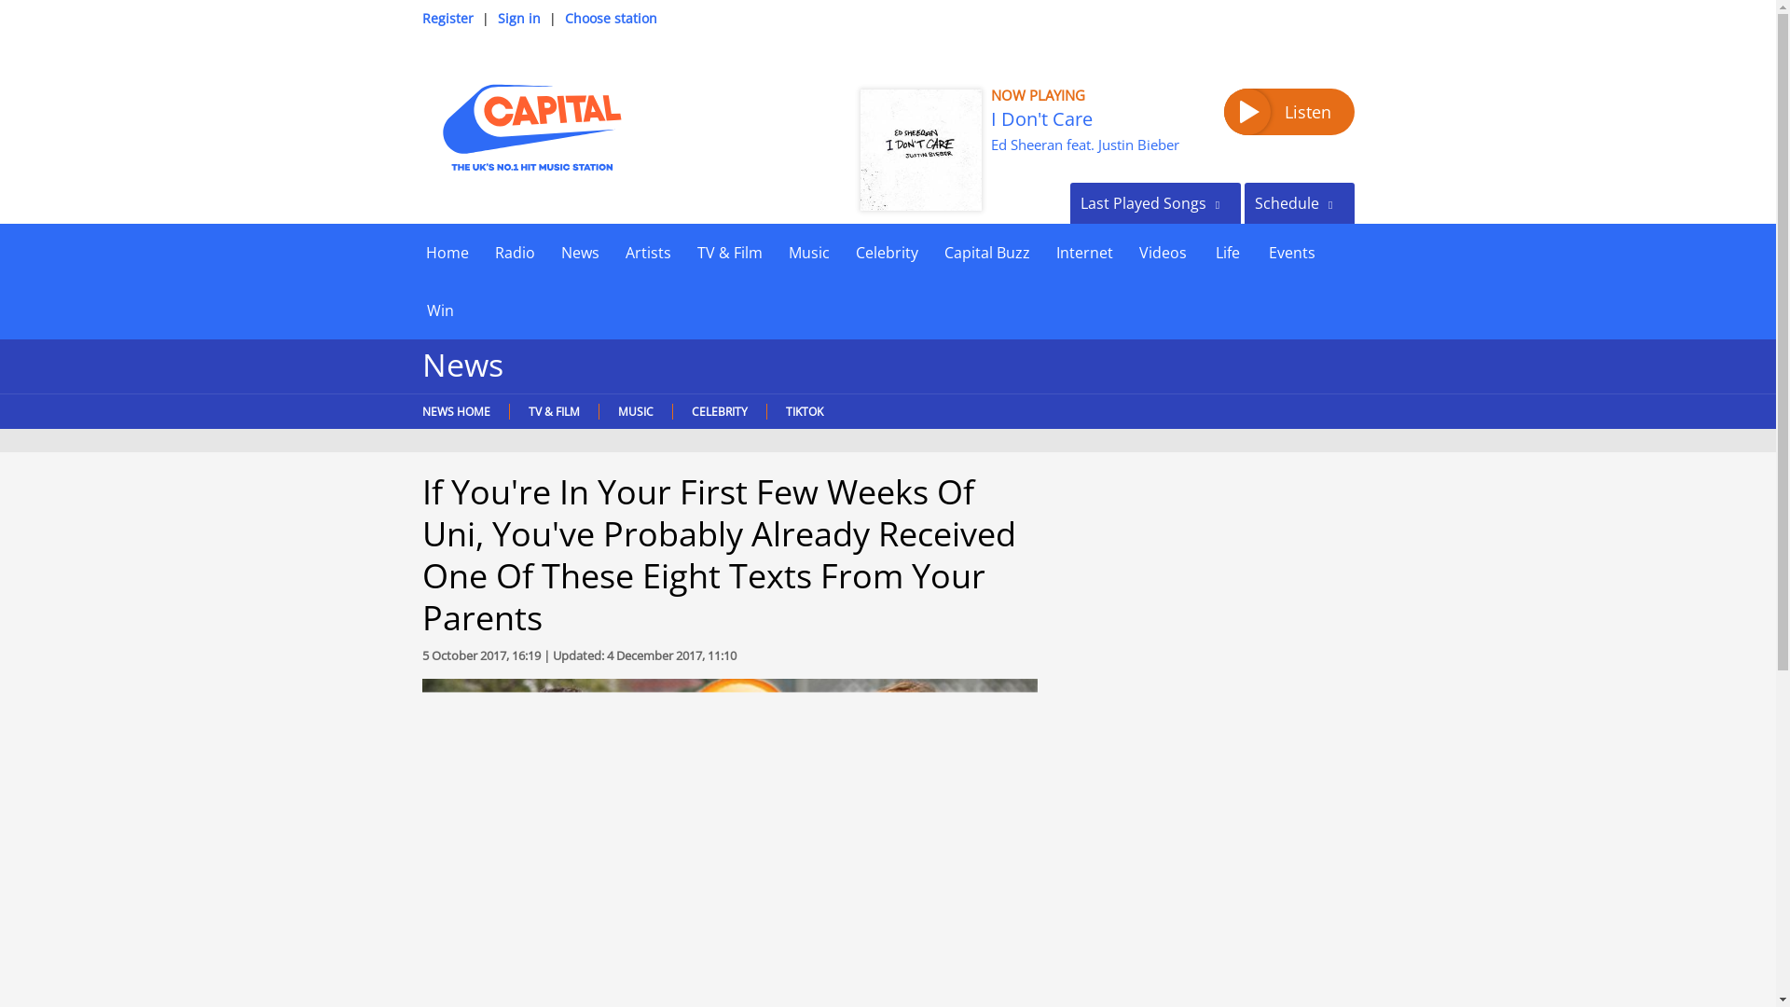 Image resolution: width=1790 pixels, height=1007 pixels. I want to click on Capital Buzz, so click(986, 252).